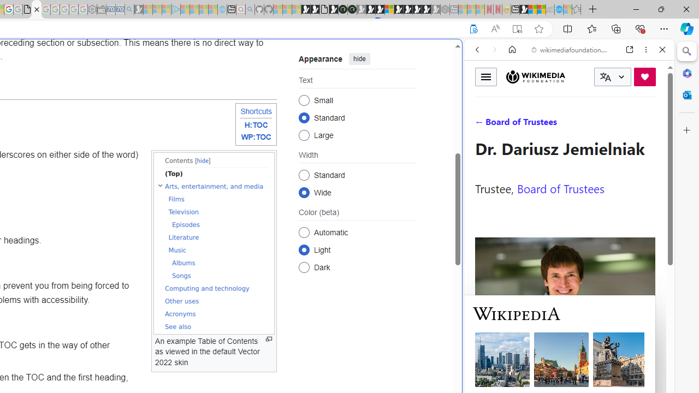  Describe the element at coordinates (574, 75) in the screenshot. I see `Search the web` at that location.